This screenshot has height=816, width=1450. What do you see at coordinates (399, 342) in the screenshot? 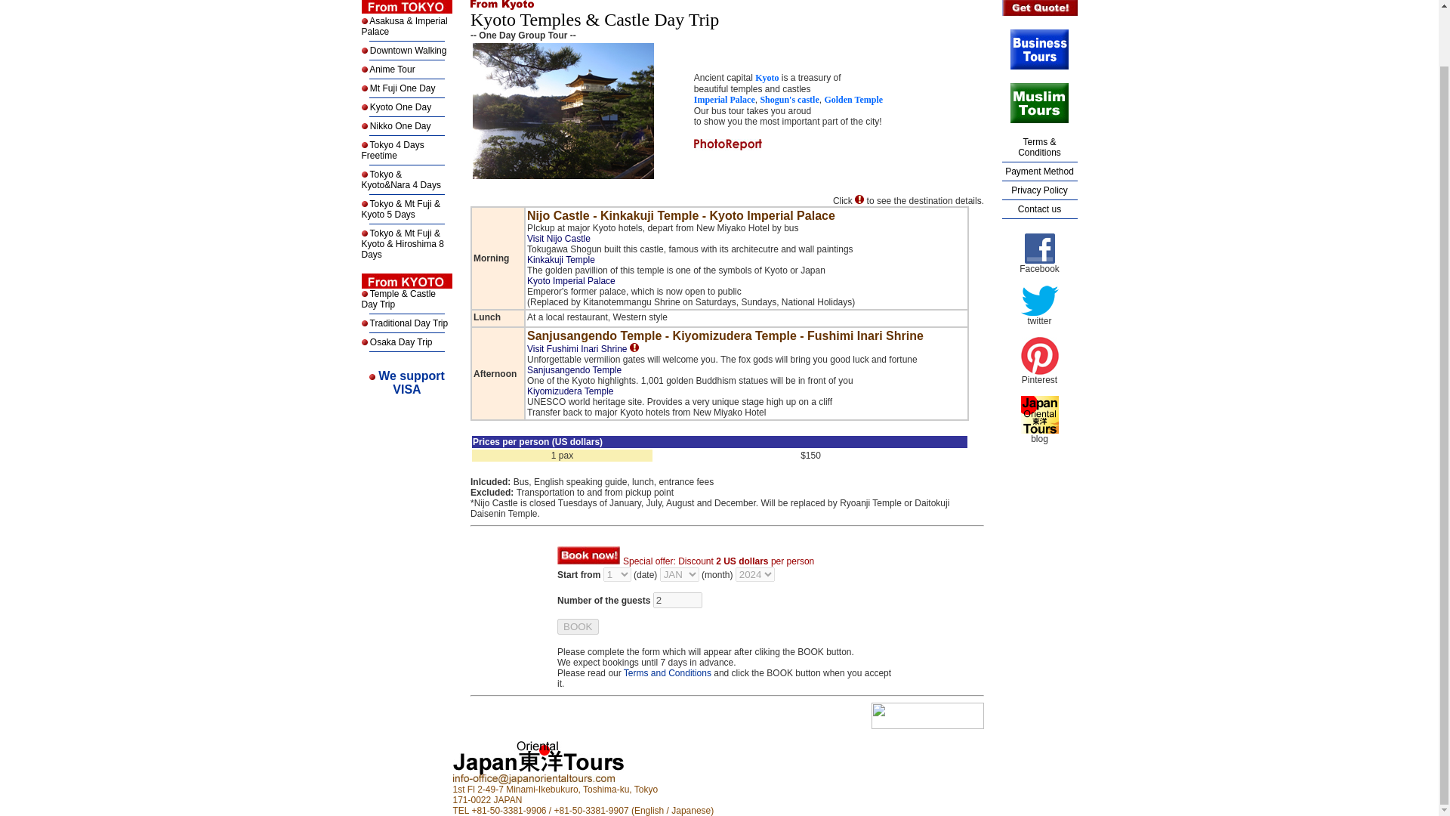
I see `Osaka Day Trip` at bounding box center [399, 342].